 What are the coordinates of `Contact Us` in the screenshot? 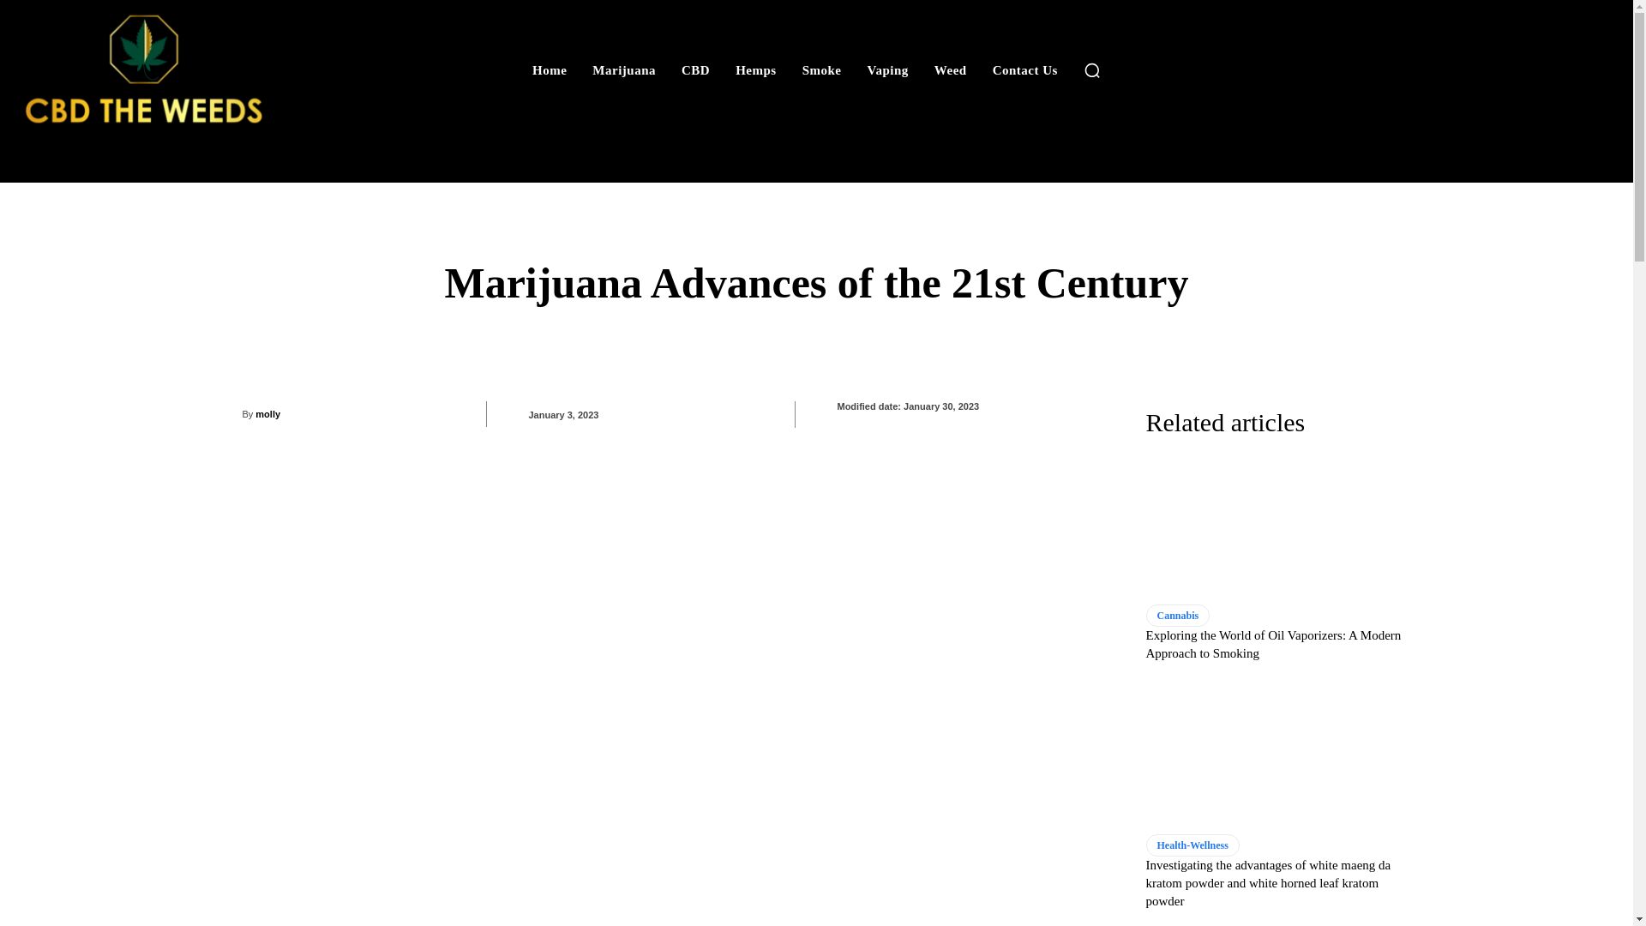 It's located at (1025, 70).